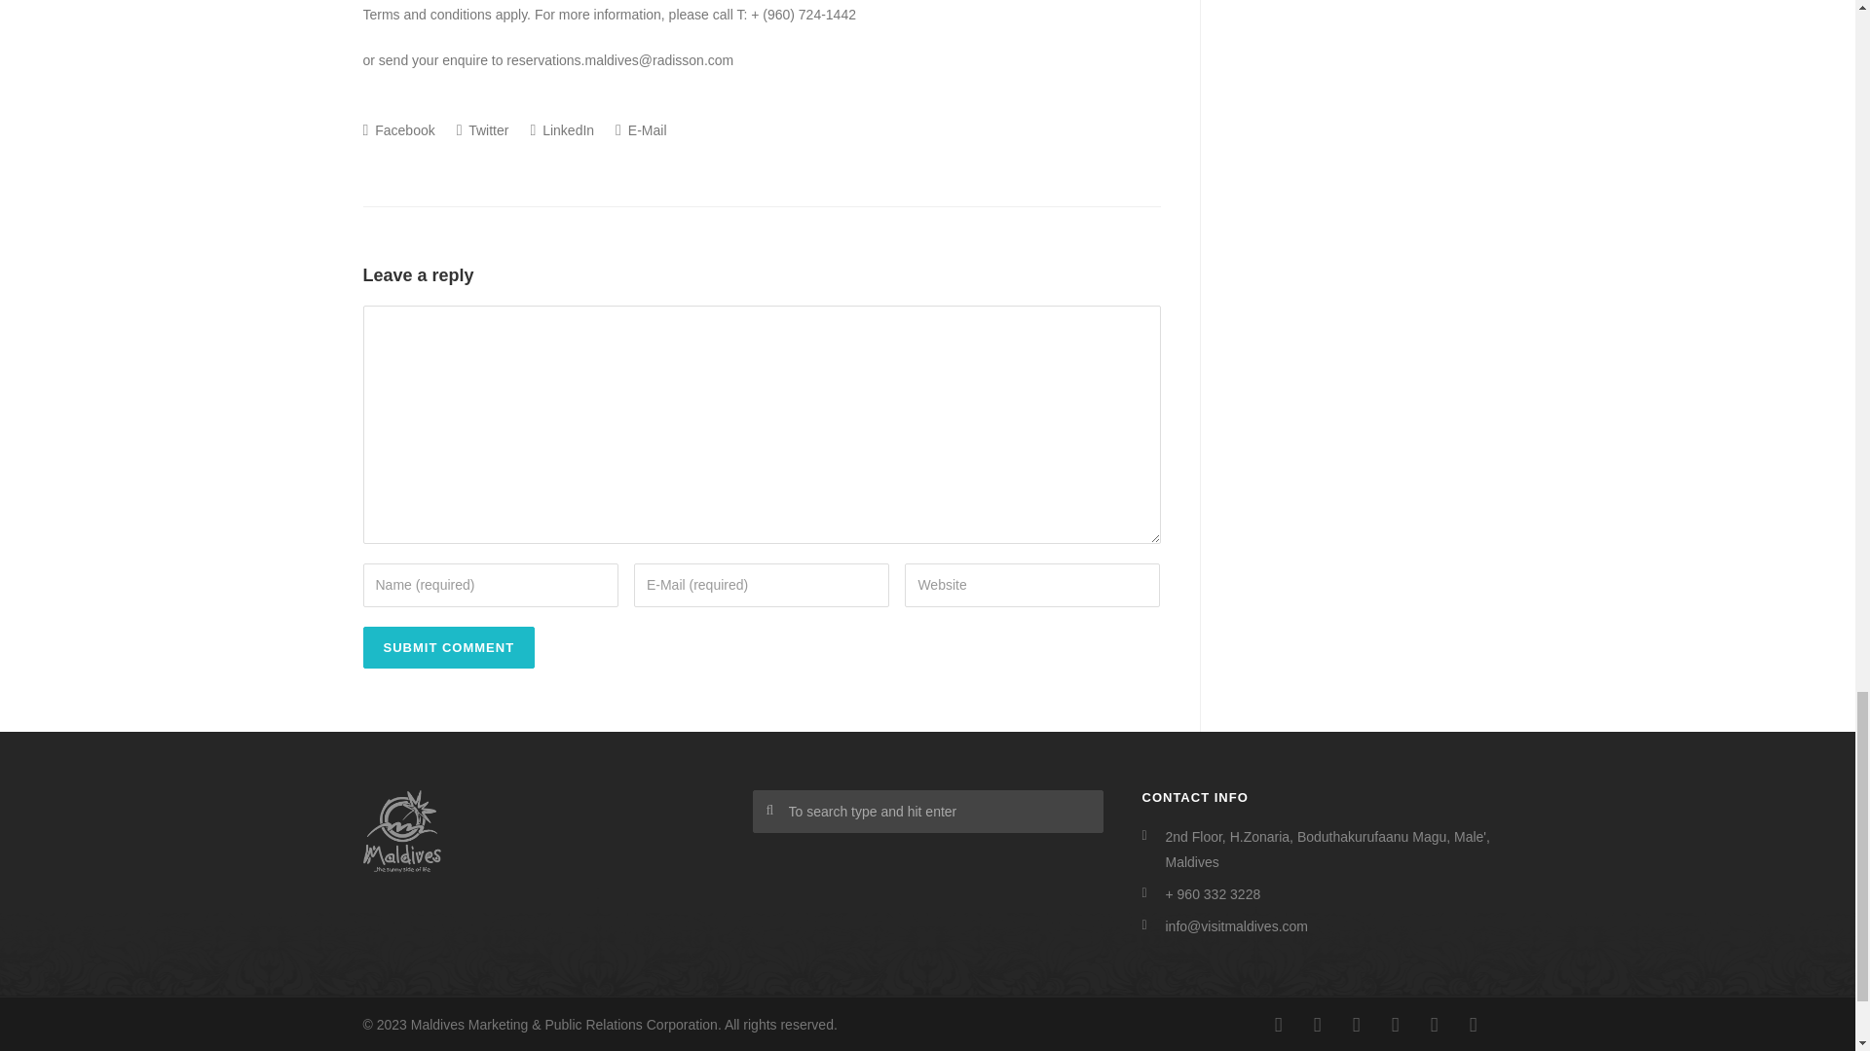 The image size is (1870, 1051). I want to click on Website, so click(1032, 584).